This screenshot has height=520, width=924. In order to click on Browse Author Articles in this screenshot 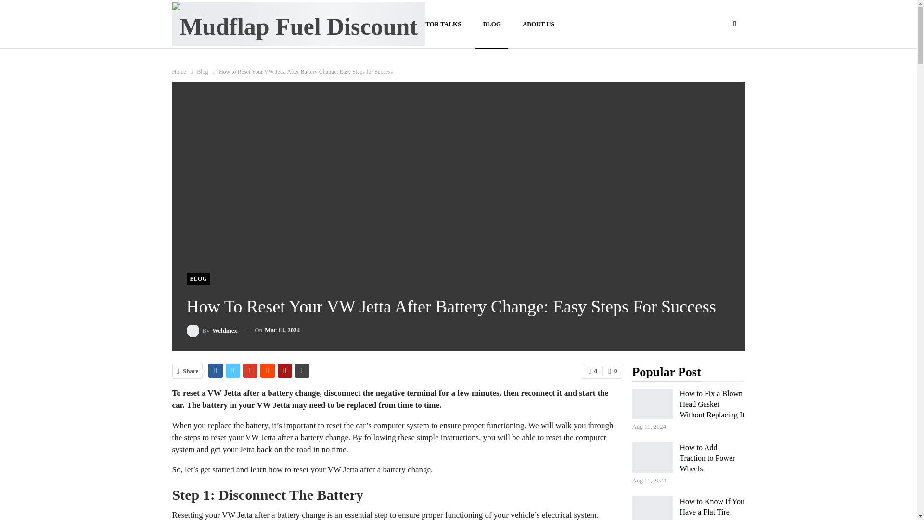, I will do `click(212, 330)`.